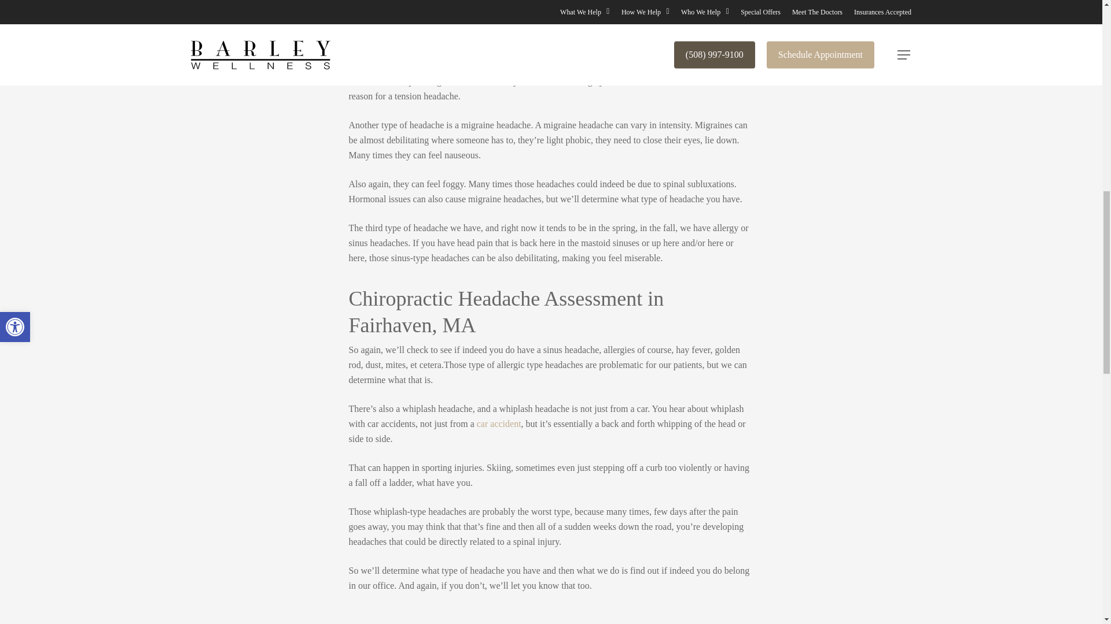 This screenshot has height=624, width=1111. Describe the element at coordinates (499, 423) in the screenshot. I see `Car Accident` at that location.